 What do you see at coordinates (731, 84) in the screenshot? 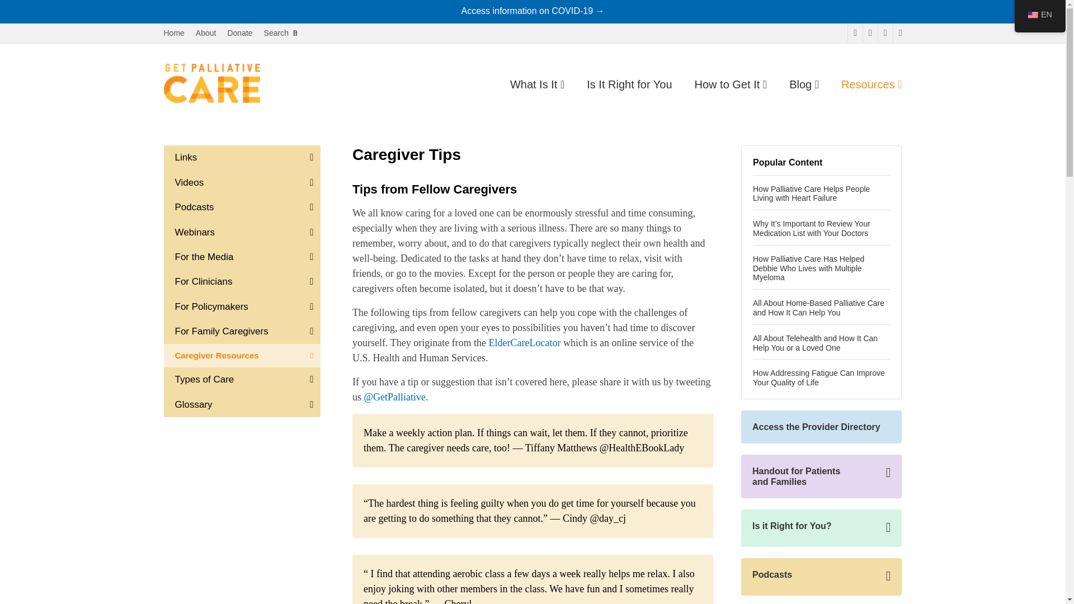
I see `How to Get It` at bounding box center [731, 84].